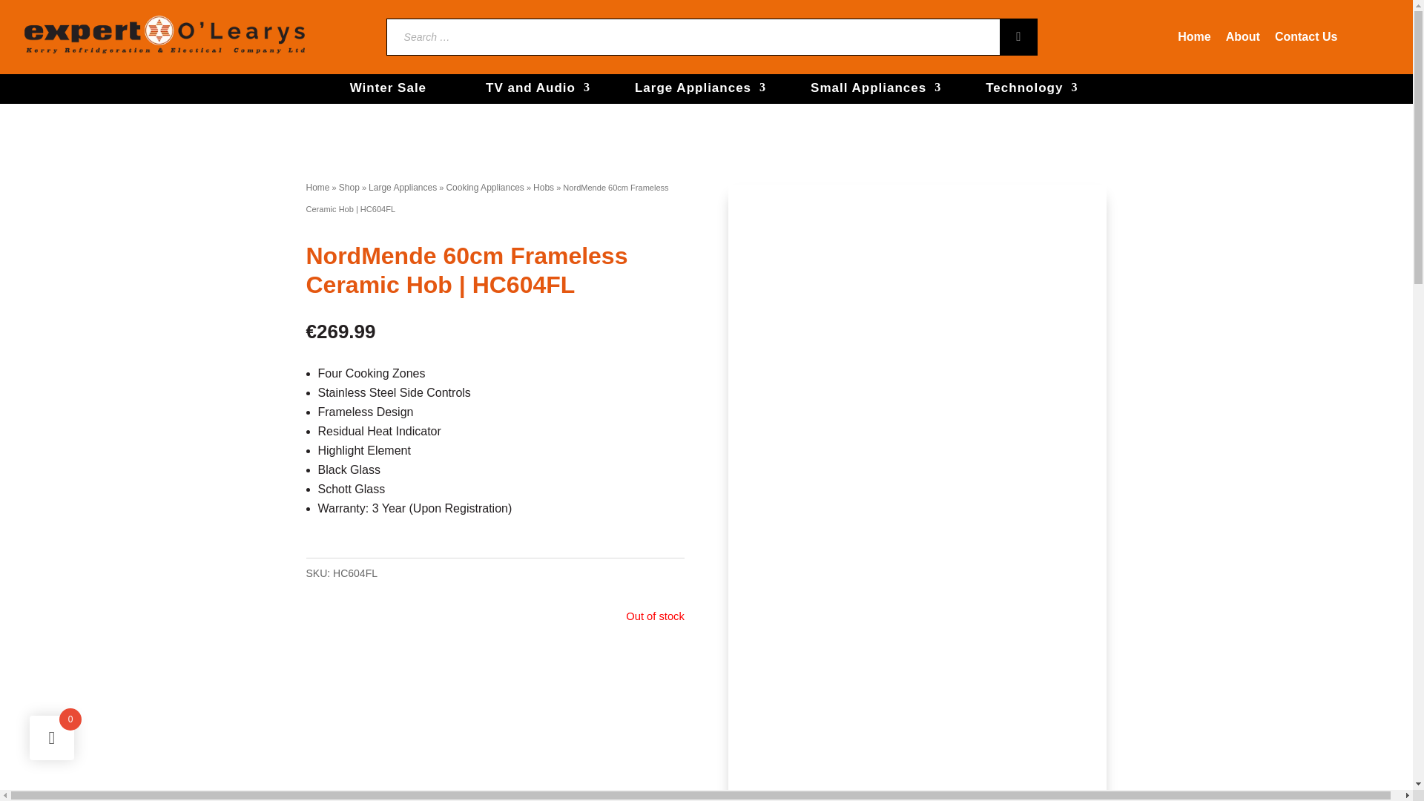 The image size is (1424, 801). What do you see at coordinates (166, 37) in the screenshot?
I see `expert-logo-3` at bounding box center [166, 37].